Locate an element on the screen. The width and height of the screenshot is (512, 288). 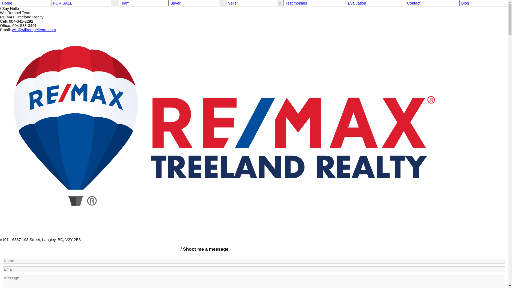
Blog is located at coordinates (484, 3).